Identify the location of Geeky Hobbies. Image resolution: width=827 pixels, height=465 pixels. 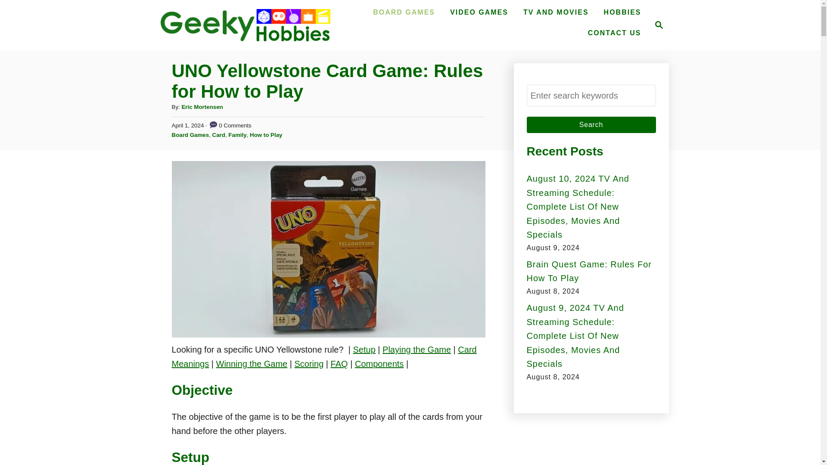
(245, 25).